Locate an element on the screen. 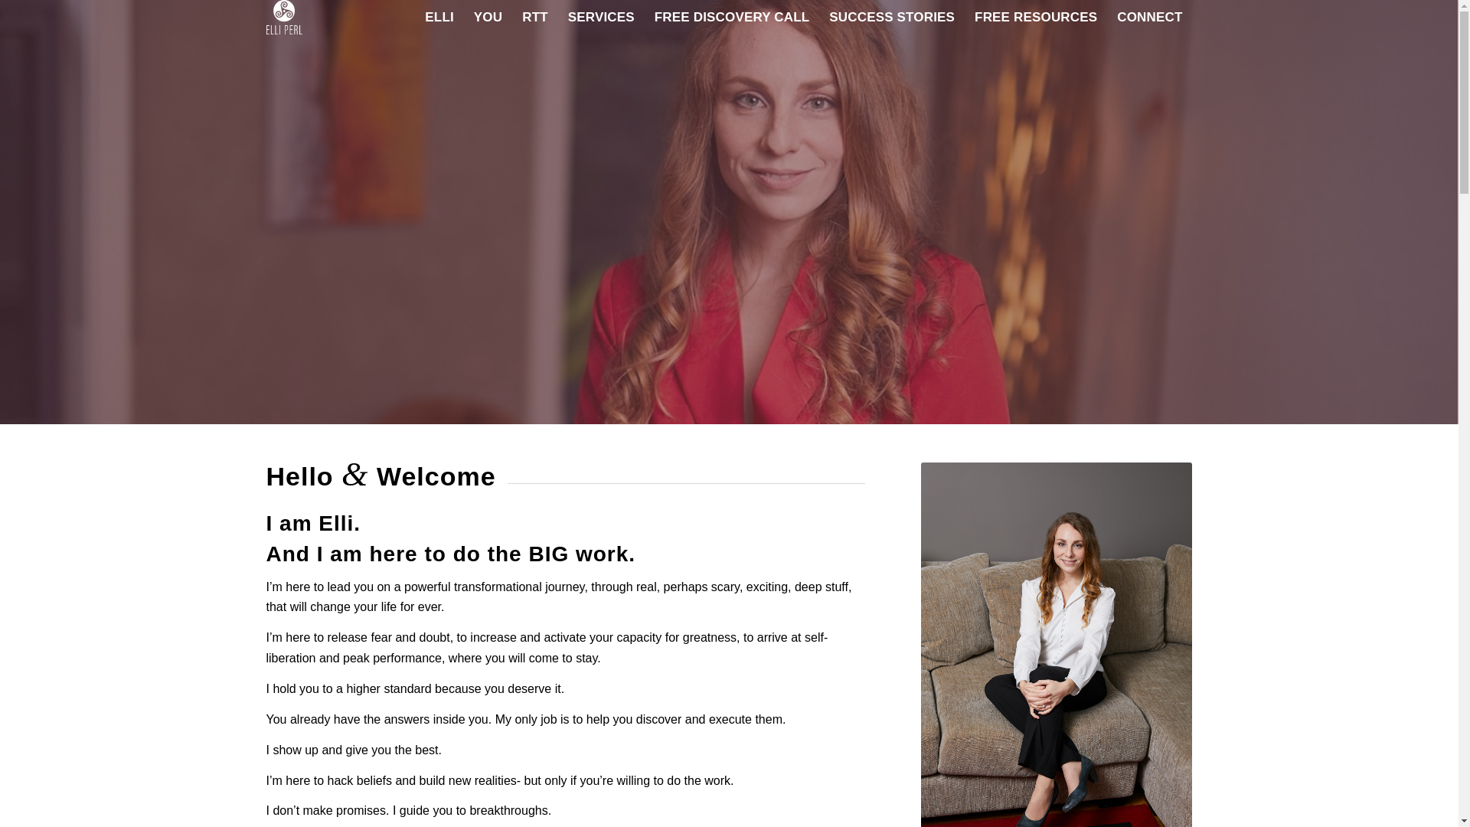  SERVICES is located at coordinates (602, 17).